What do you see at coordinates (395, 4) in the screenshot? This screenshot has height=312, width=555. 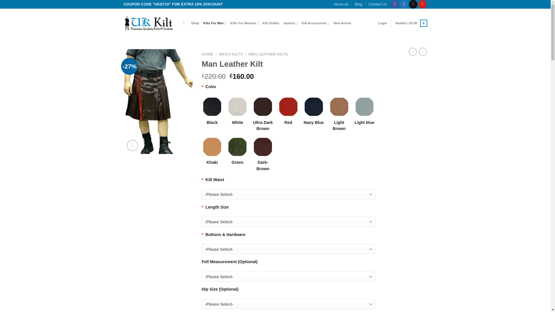 I see `Follow on Facebook` at bounding box center [395, 4].